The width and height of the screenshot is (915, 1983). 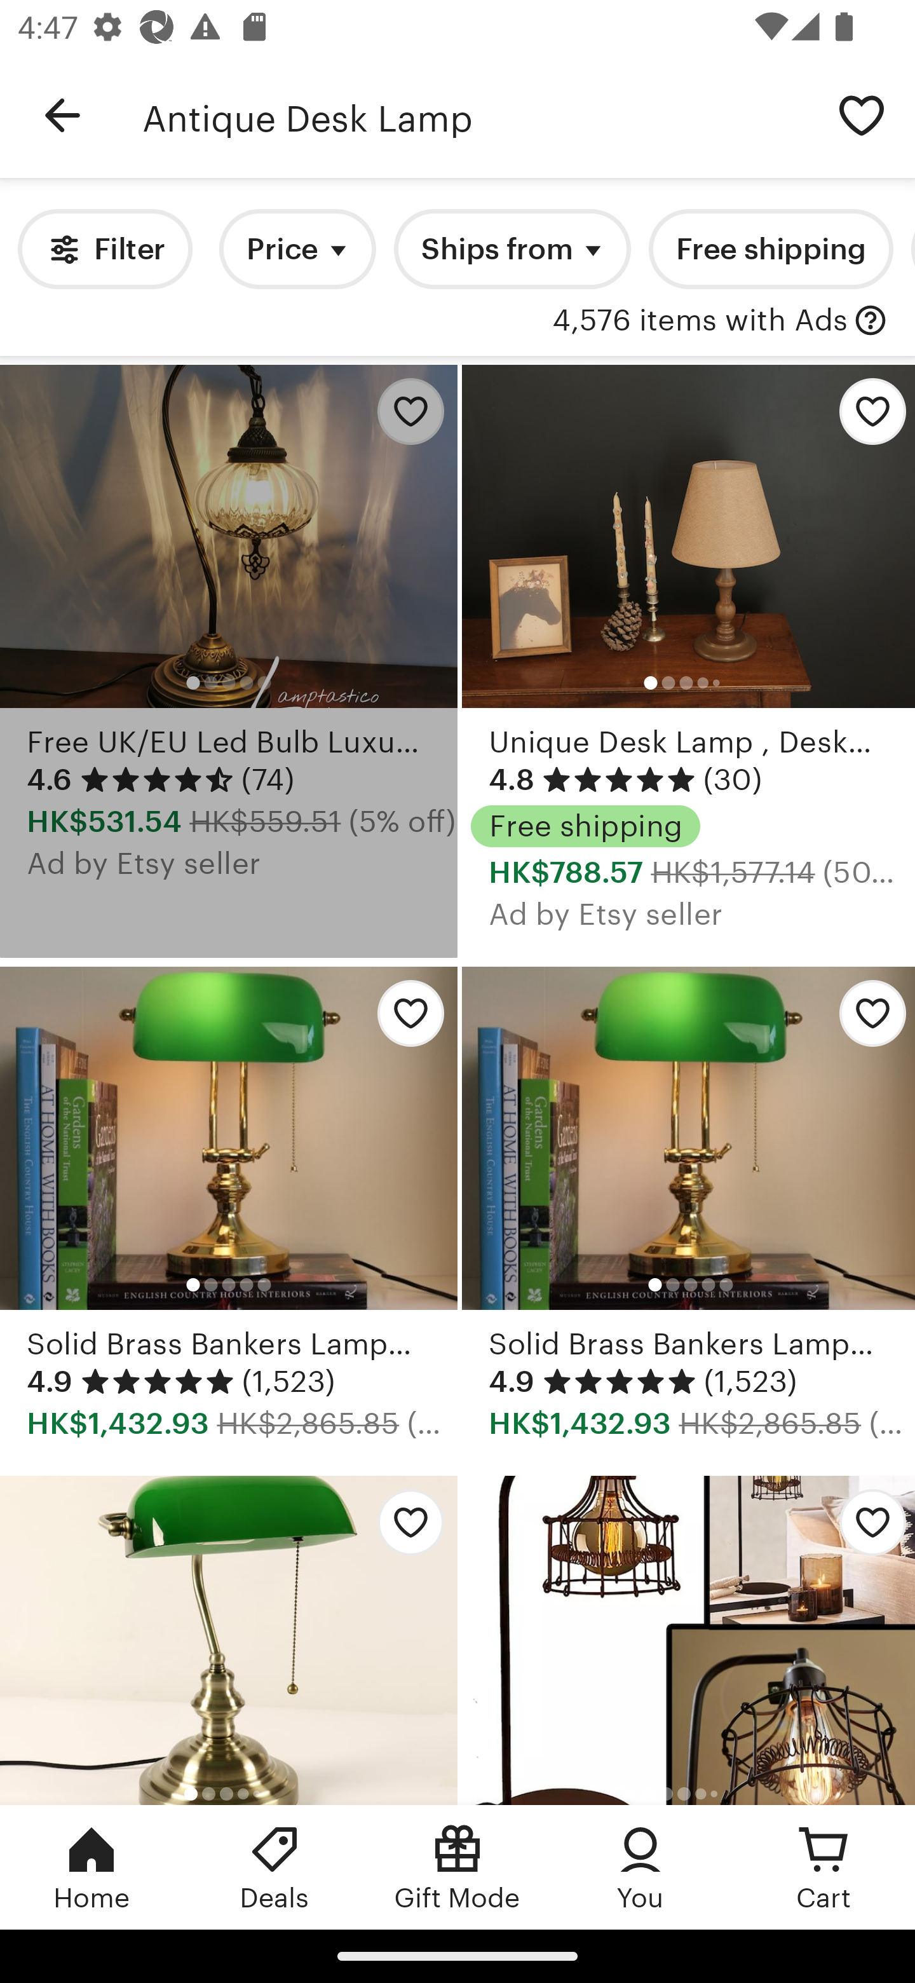 I want to click on Ships from, so click(x=512, y=249).